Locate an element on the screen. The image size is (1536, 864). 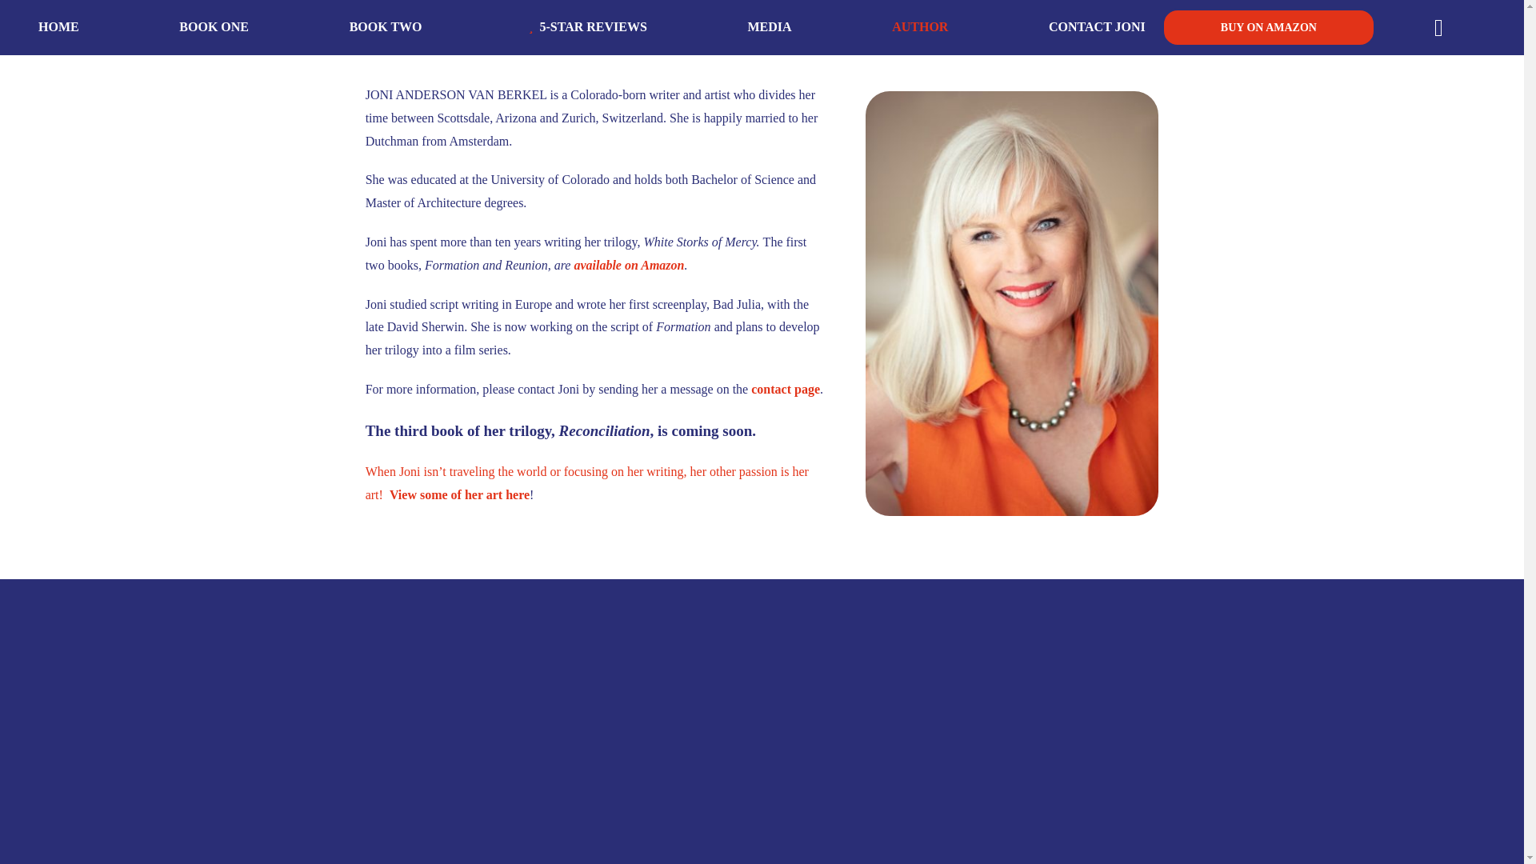
HOME is located at coordinates (59, 27).